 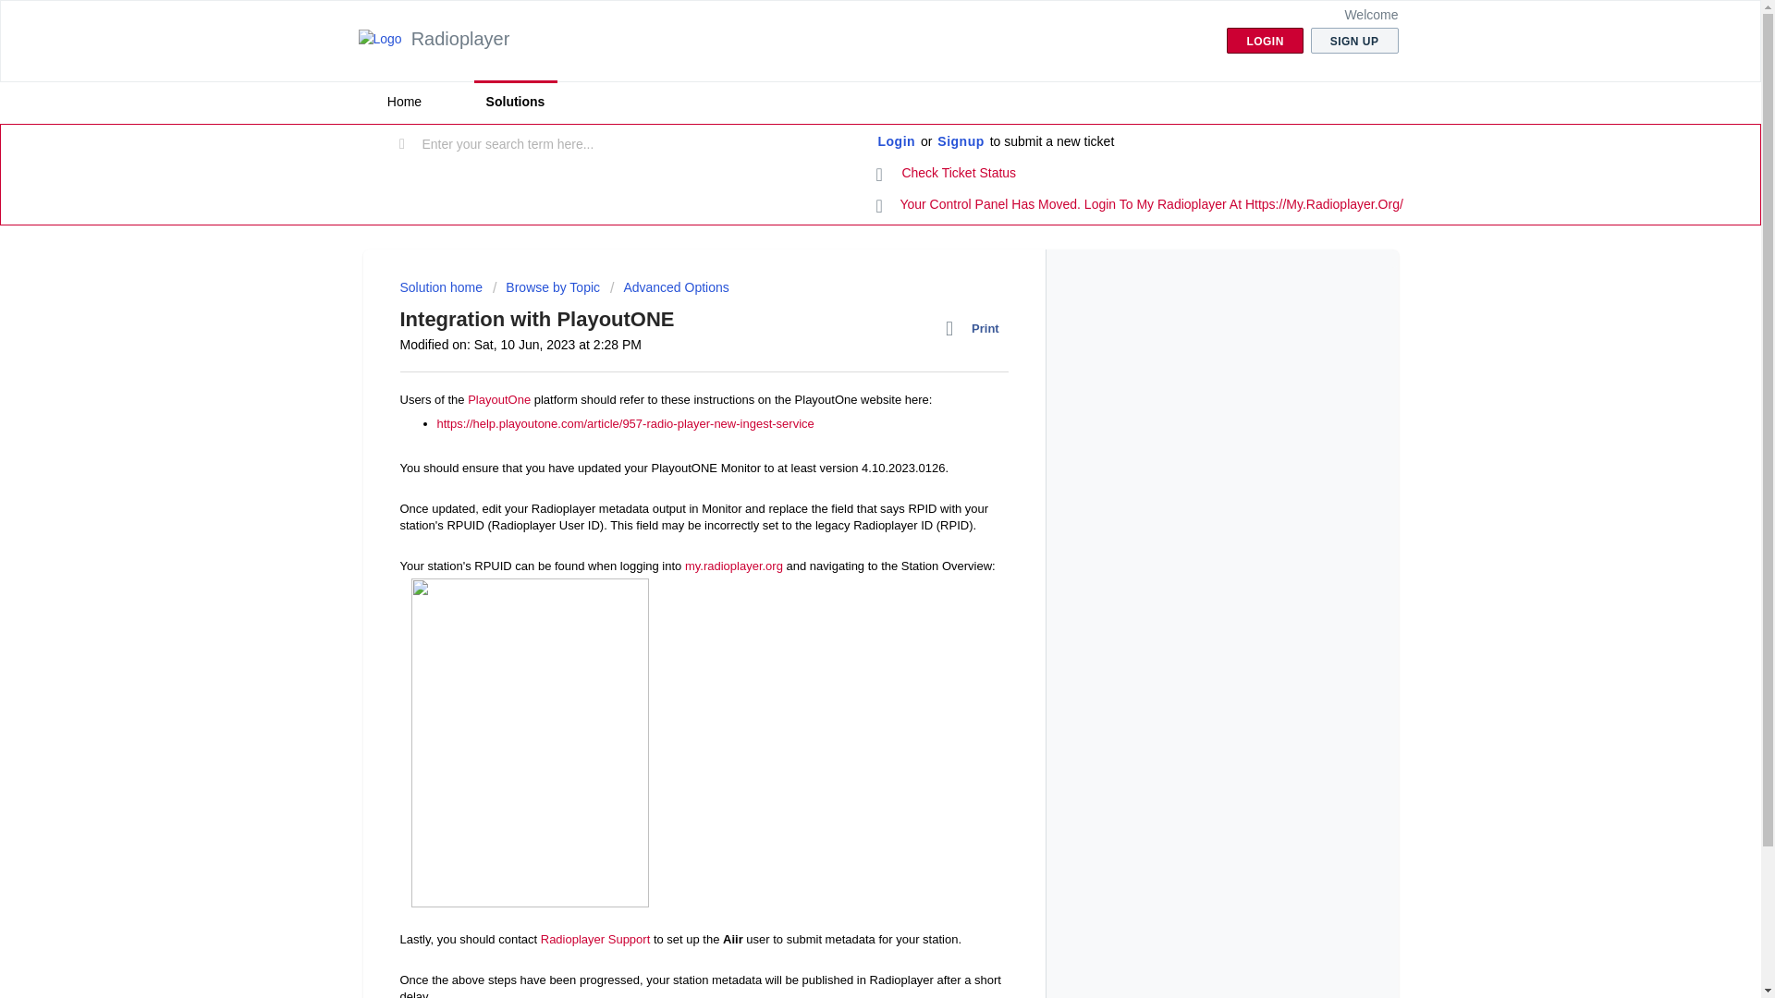 I want to click on SIGN UP, so click(x=1354, y=41).